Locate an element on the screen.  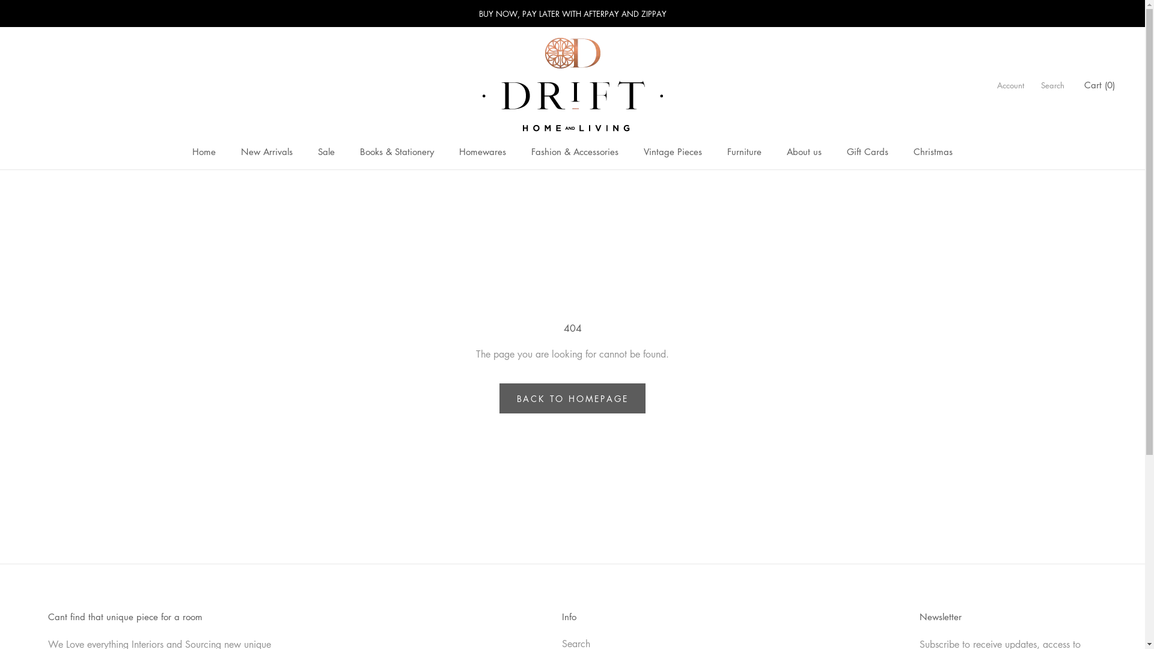
Homewares is located at coordinates (483, 151).